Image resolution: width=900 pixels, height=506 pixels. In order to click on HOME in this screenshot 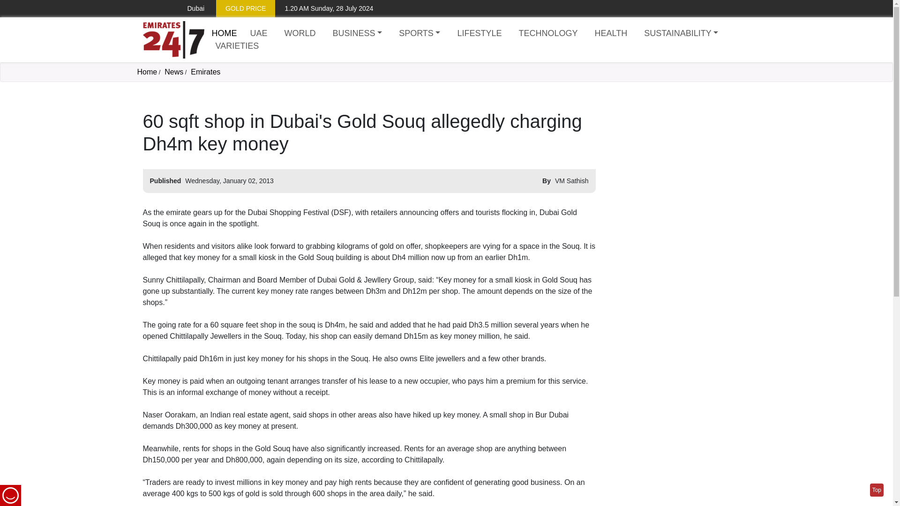, I will do `click(224, 33)`.